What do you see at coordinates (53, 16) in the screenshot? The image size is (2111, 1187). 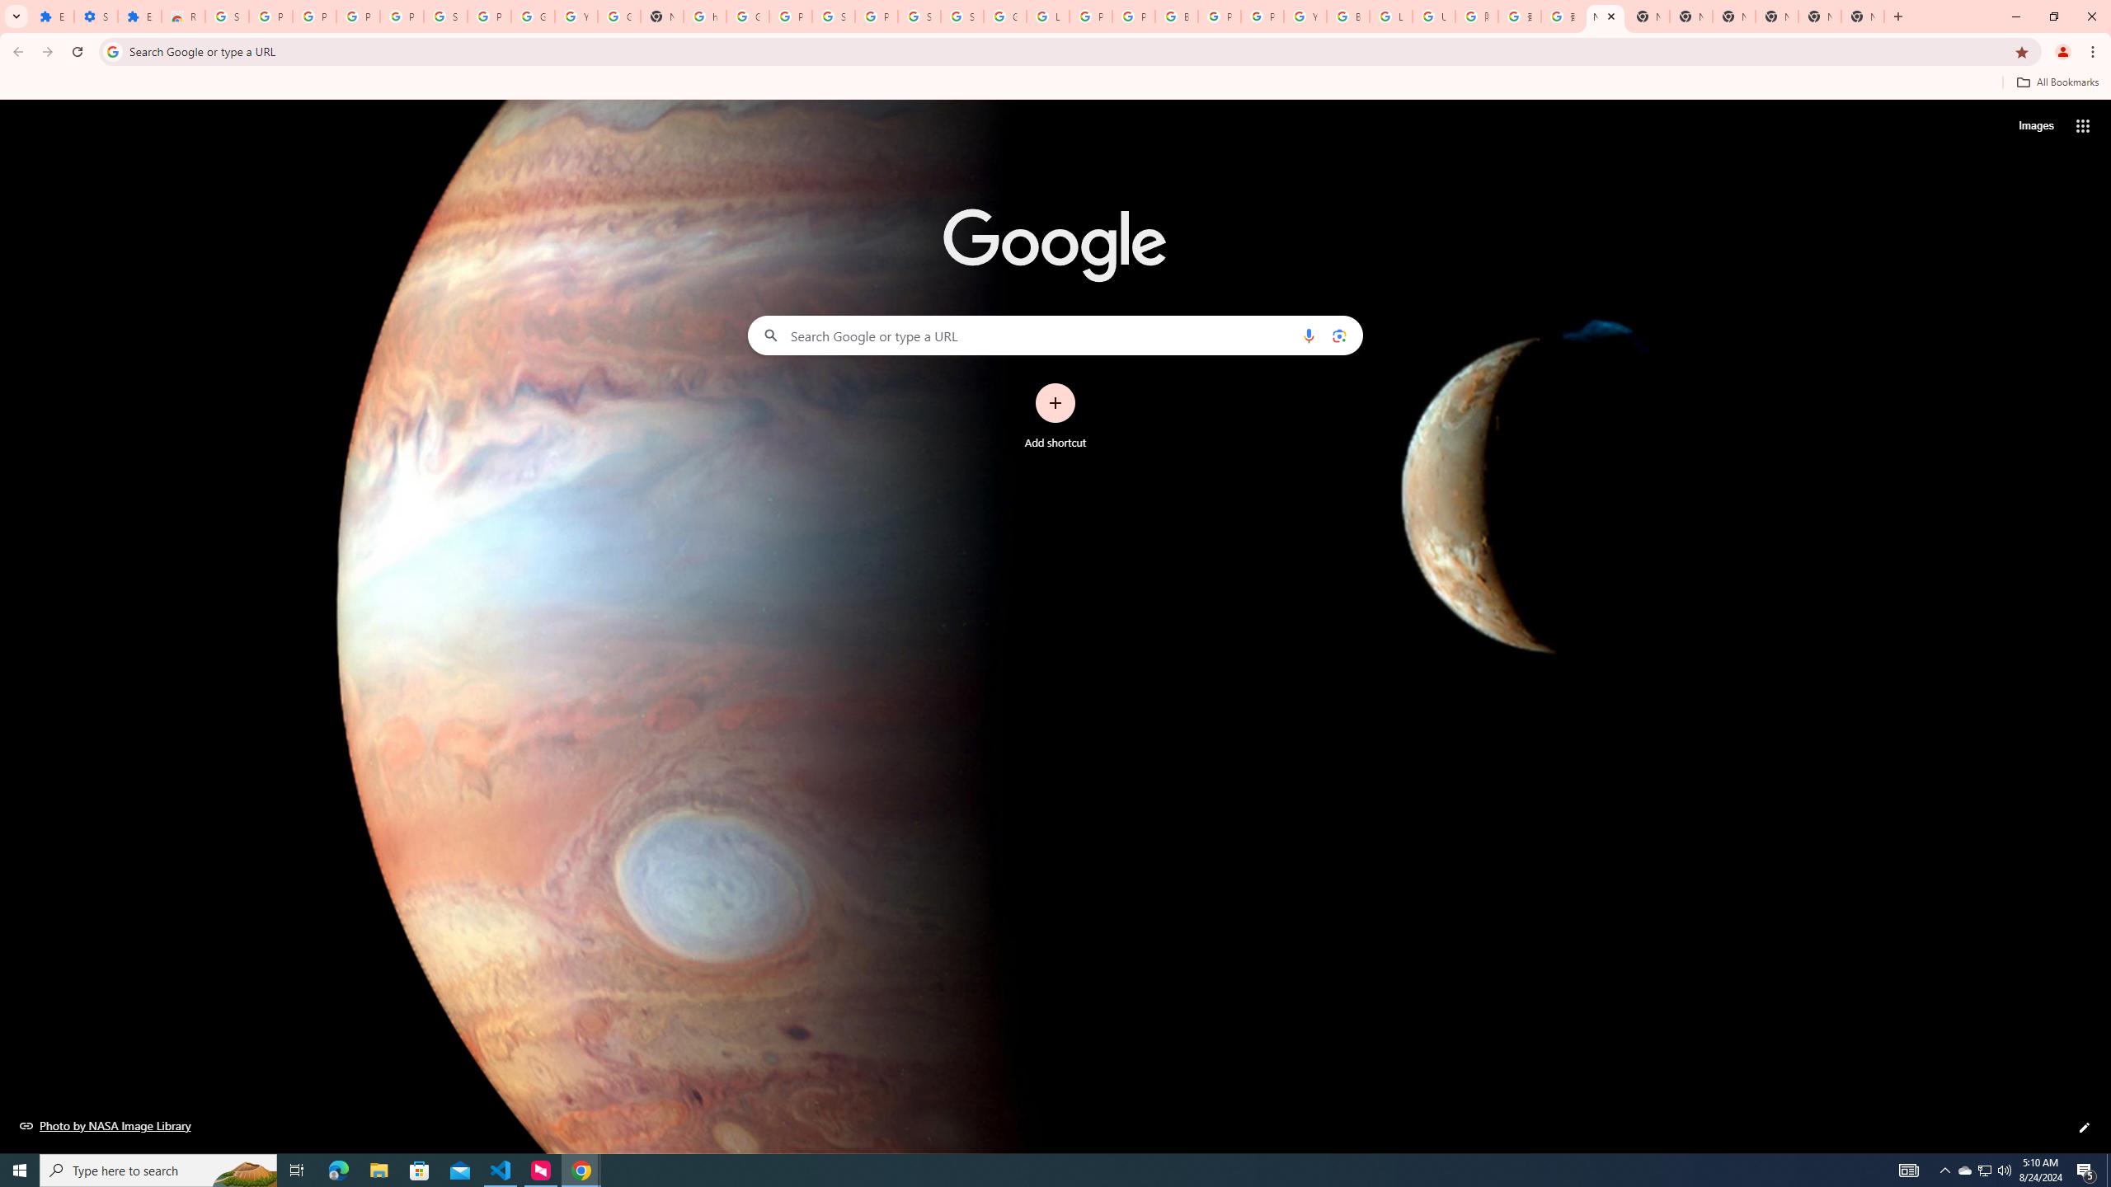 I see `Extensions` at bounding box center [53, 16].